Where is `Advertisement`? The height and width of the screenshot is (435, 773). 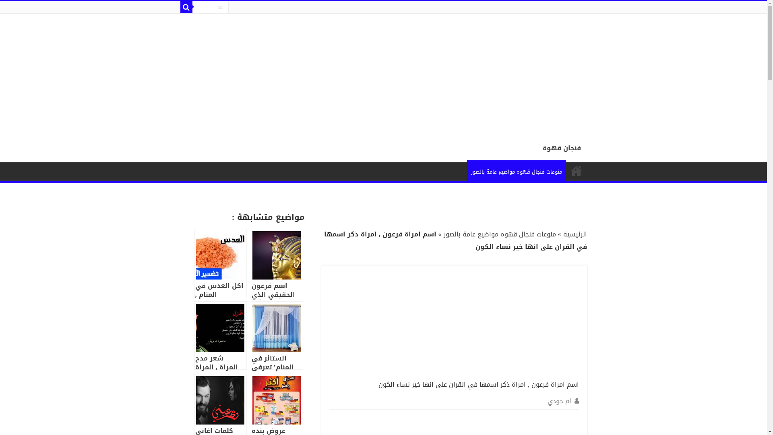 Advertisement is located at coordinates (525, 70).